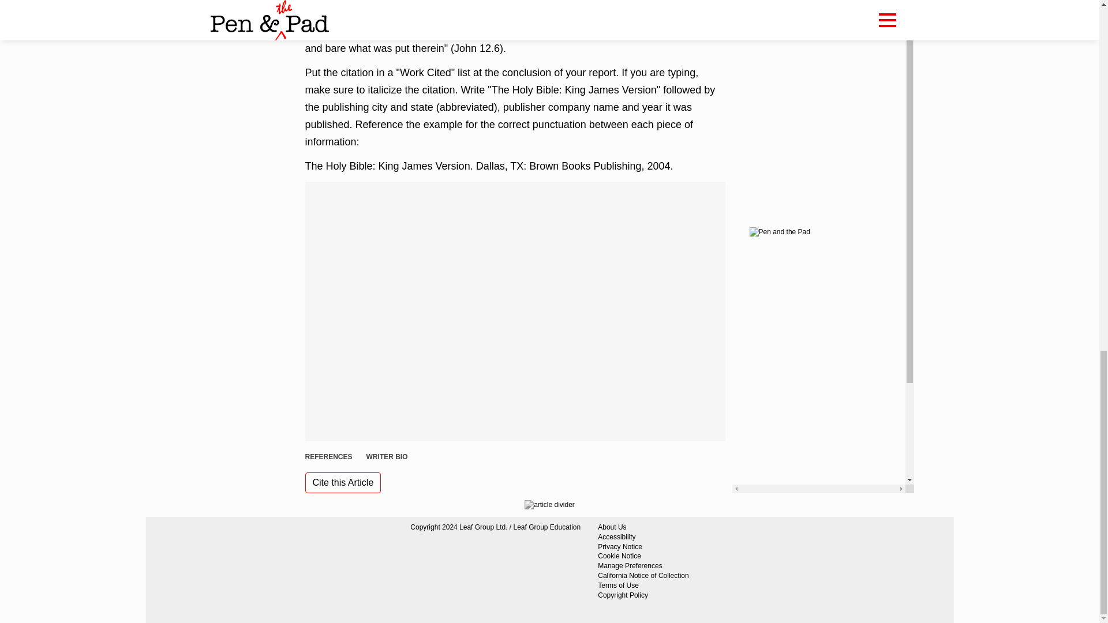 The width and height of the screenshot is (1108, 623). Describe the element at coordinates (643, 556) in the screenshot. I see `Cookie Notice` at that location.